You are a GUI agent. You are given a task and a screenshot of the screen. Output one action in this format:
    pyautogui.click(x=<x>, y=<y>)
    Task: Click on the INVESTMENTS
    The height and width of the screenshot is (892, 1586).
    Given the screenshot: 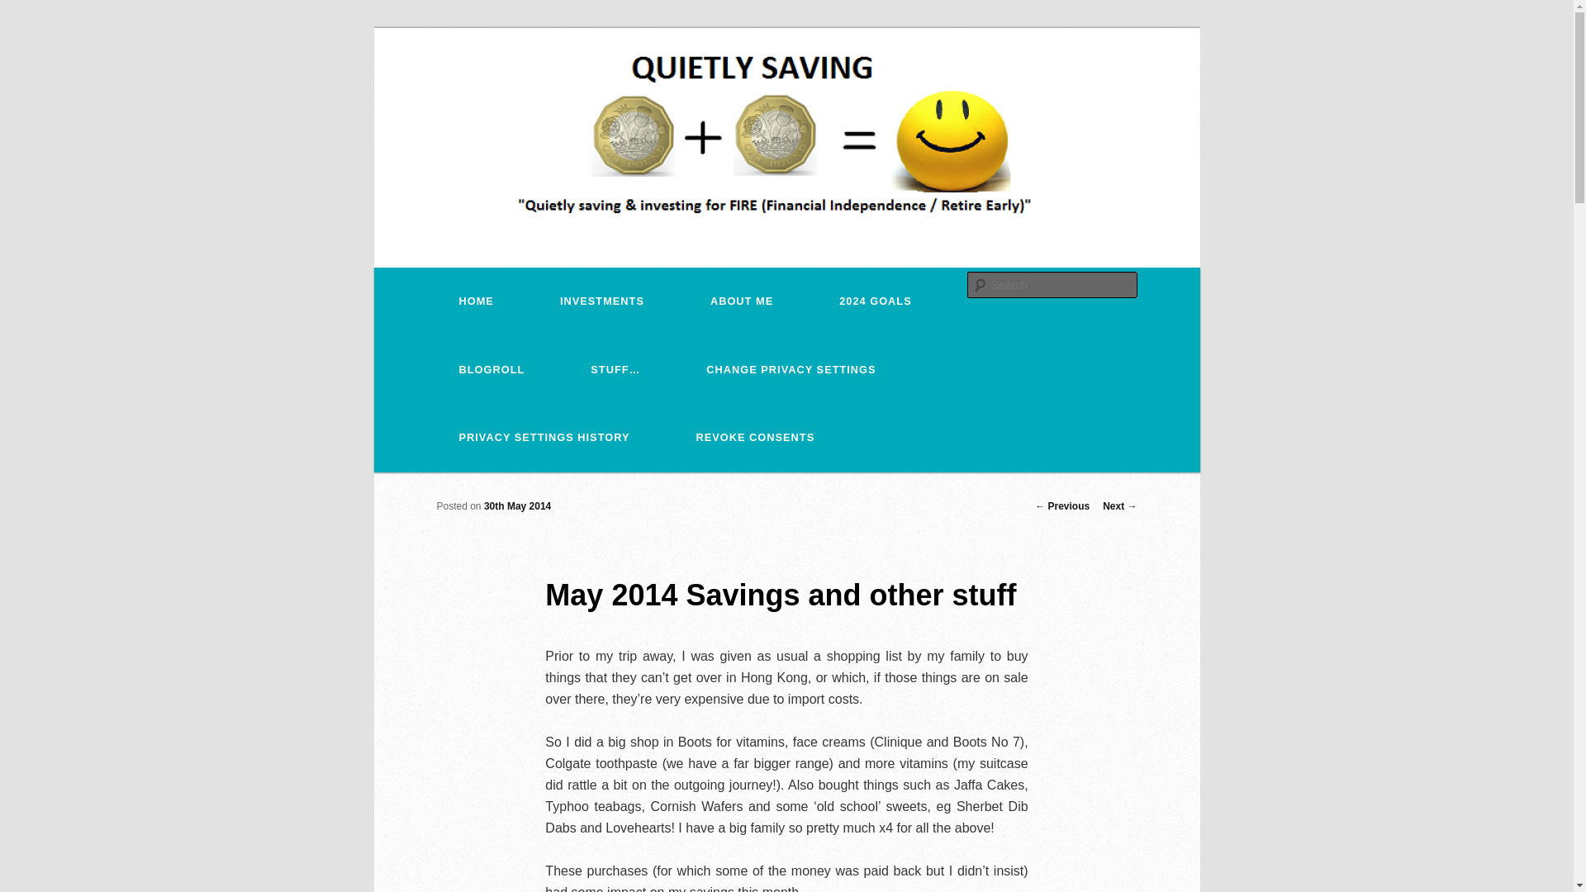 What is the action you would take?
    pyautogui.click(x=601, y=302)
    